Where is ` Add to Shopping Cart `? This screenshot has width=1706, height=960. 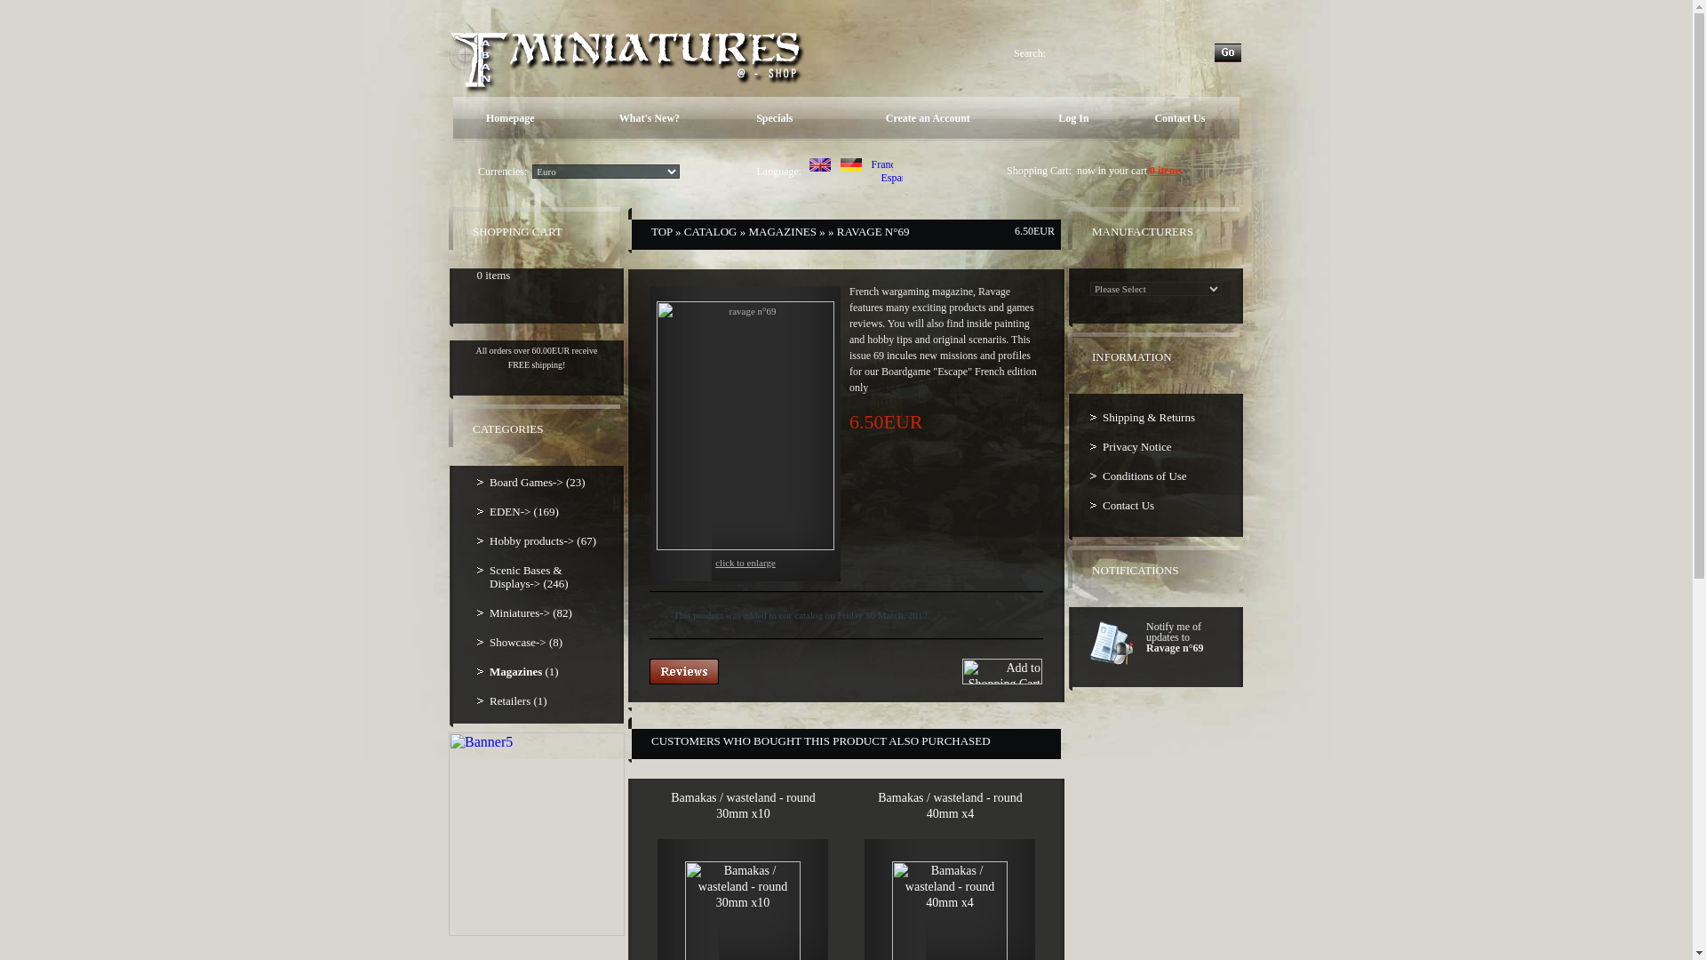
 Add to Shopping Cart  is located at coordinates (1002, 671).